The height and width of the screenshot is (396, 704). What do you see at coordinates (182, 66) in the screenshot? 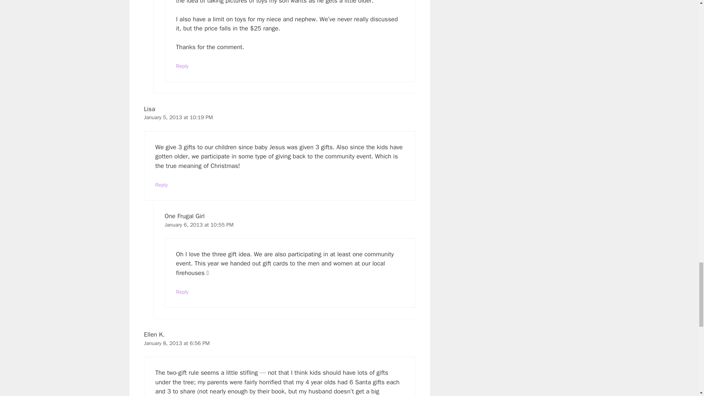
I see `Reply` at bounding box center [182, 66].